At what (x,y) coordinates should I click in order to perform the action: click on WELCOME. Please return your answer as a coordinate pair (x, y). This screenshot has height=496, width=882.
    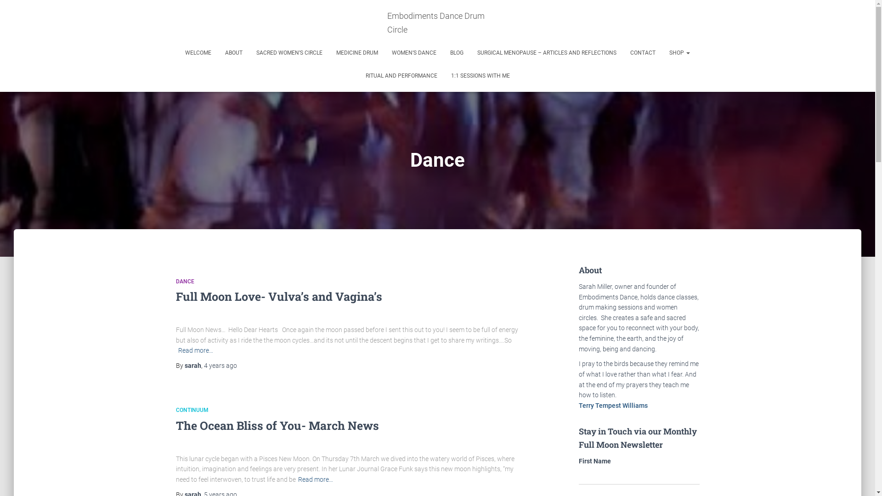
    Looking at the image, I should click on (198, 53).